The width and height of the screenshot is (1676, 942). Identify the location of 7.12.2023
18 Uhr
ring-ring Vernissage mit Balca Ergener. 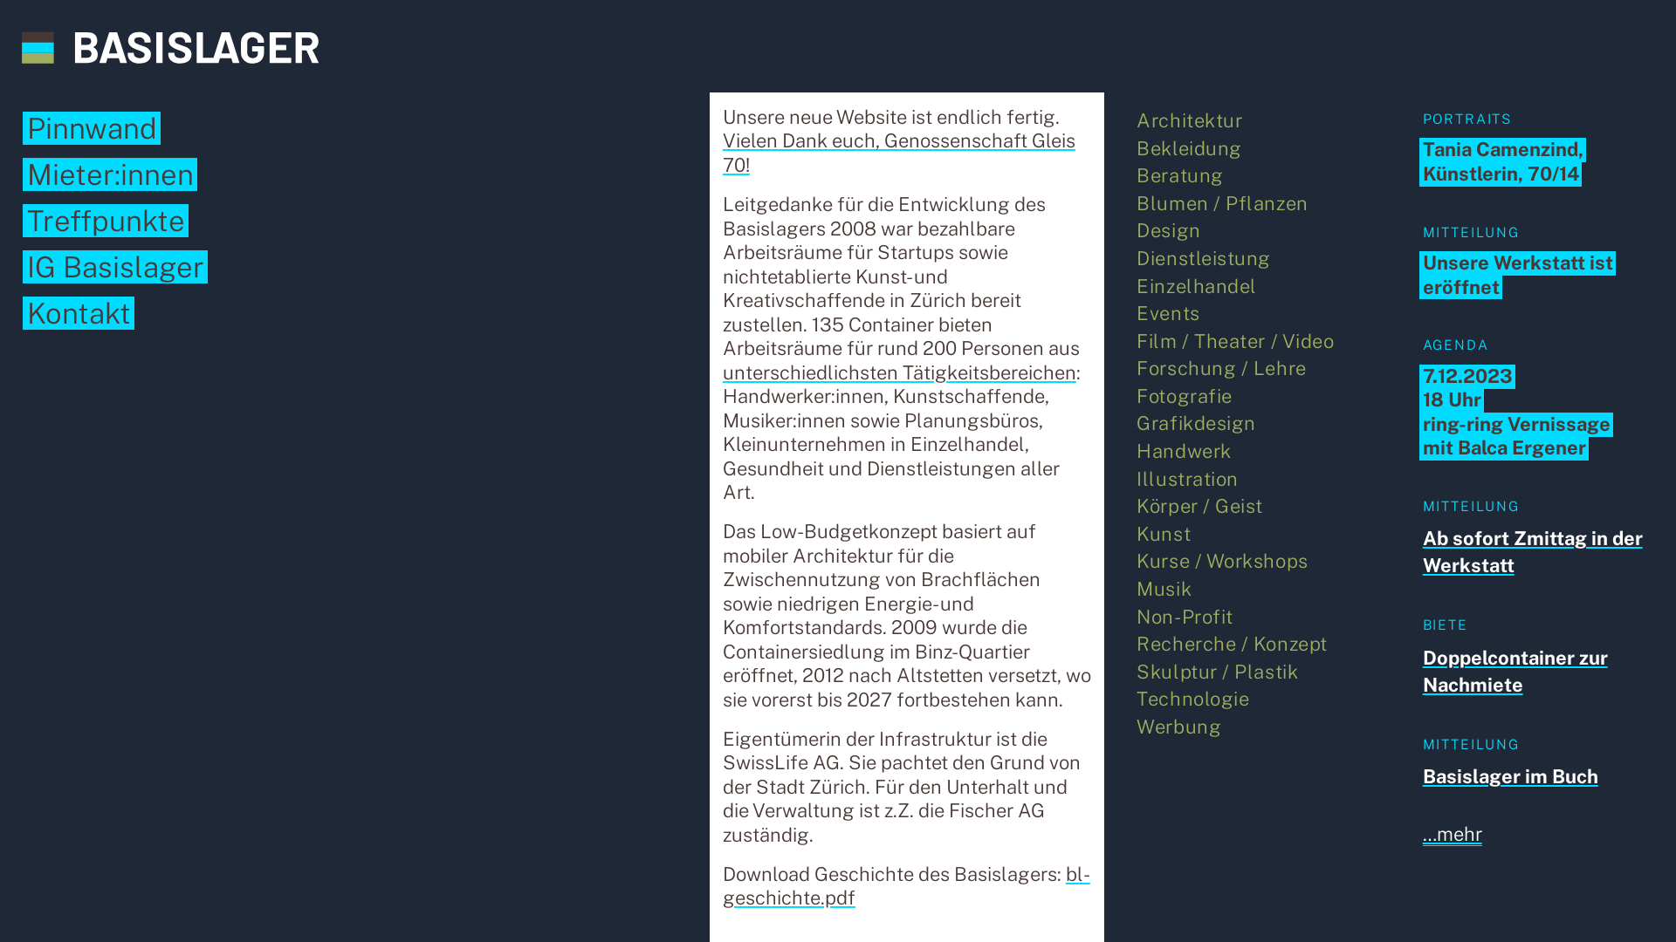
(1517, 412).